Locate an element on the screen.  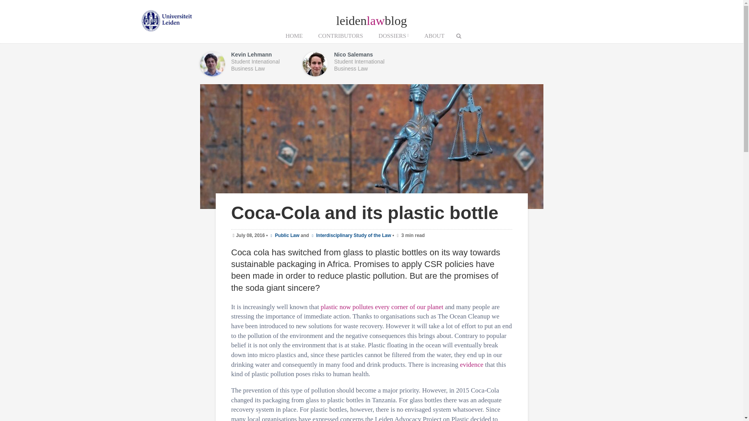
CONTRIBUTORS is located at coordinates (341, 36).